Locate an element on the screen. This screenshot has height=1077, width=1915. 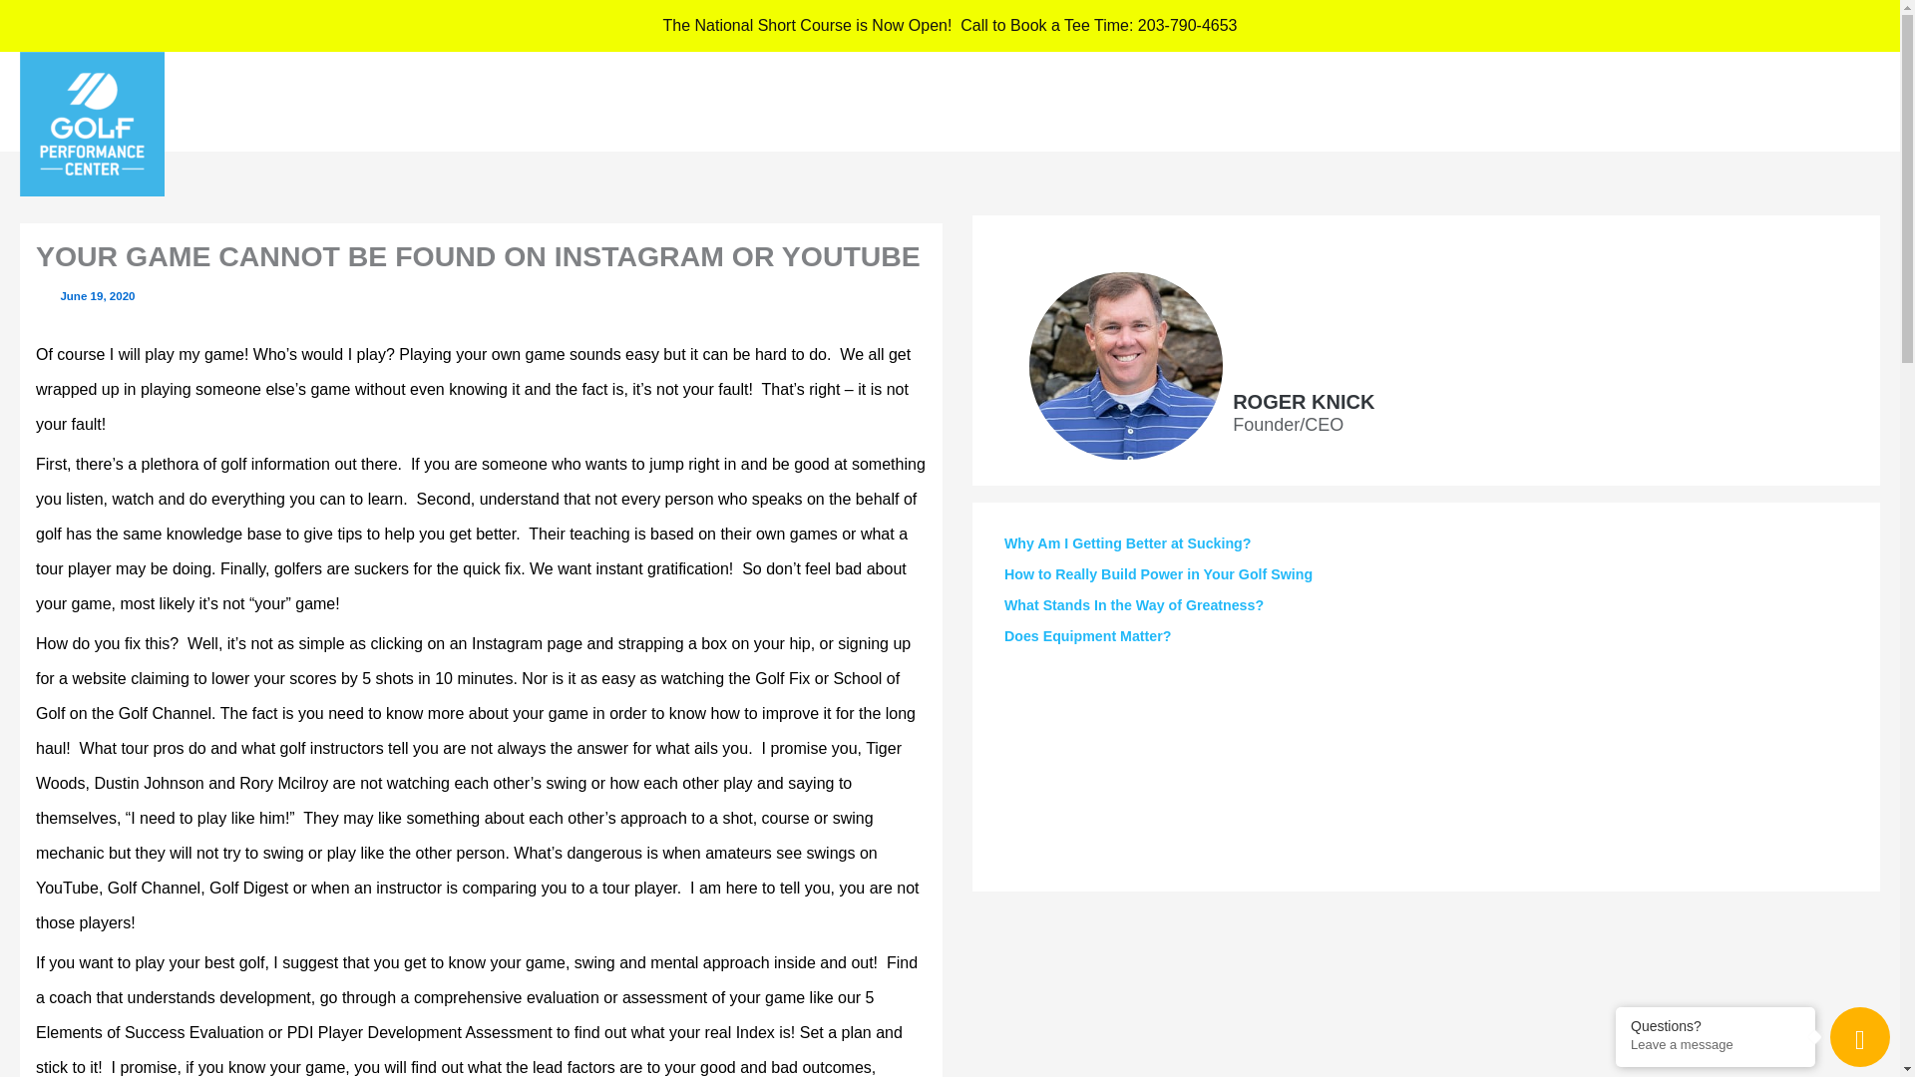
JUNIOR OFFERINGS is located at coordinates (1092, 101).